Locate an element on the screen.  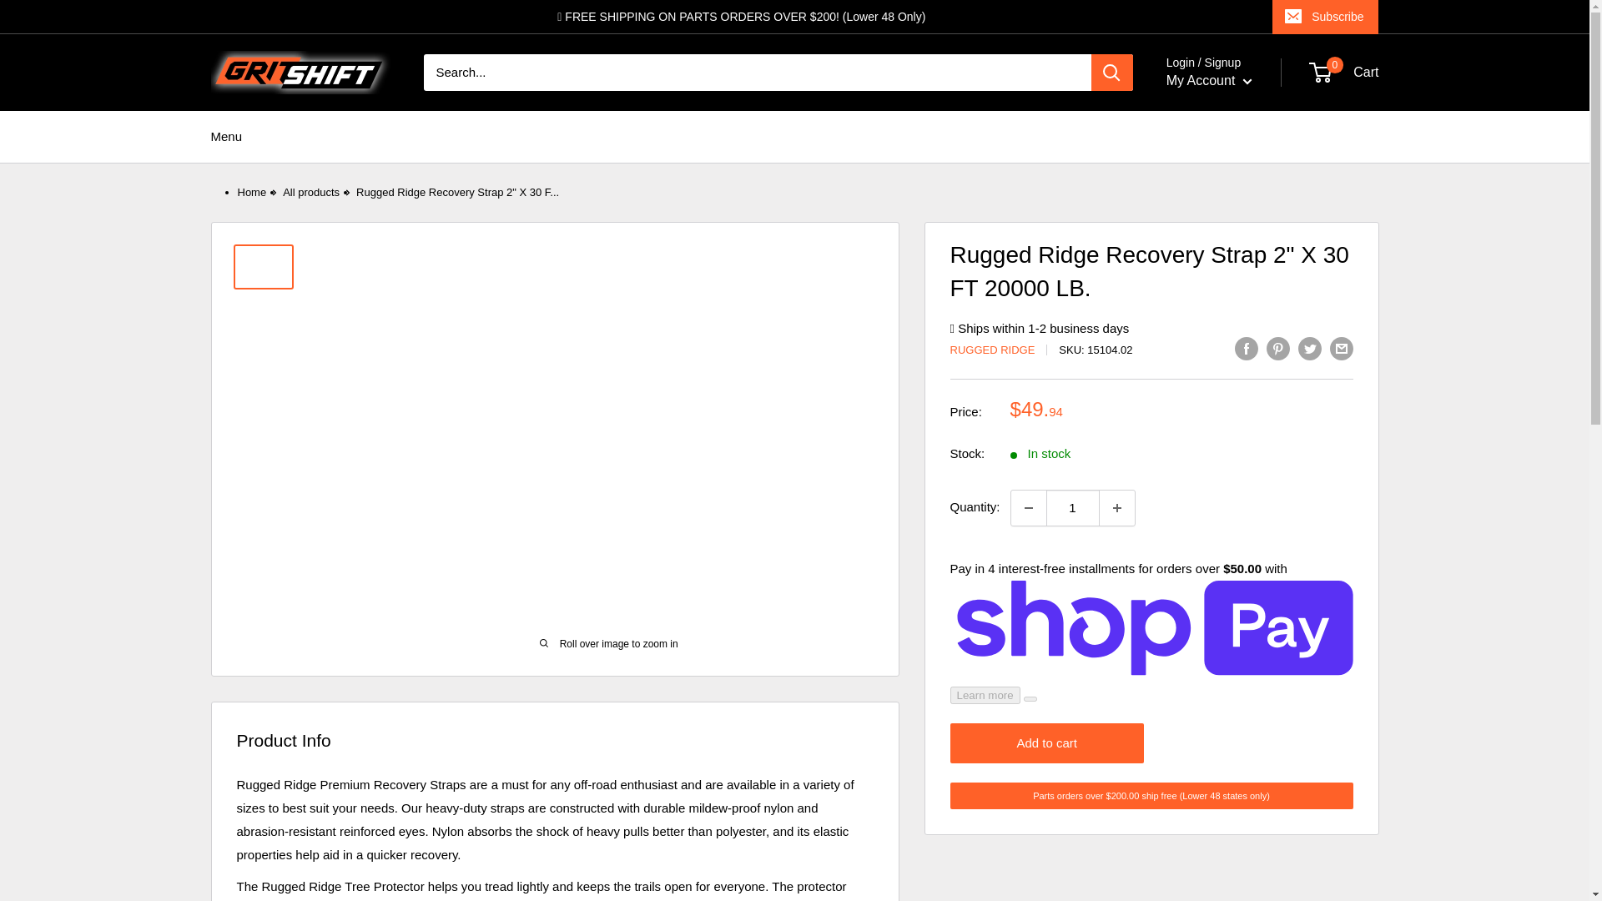
Subscribe is located at coordinates (1325, 17).